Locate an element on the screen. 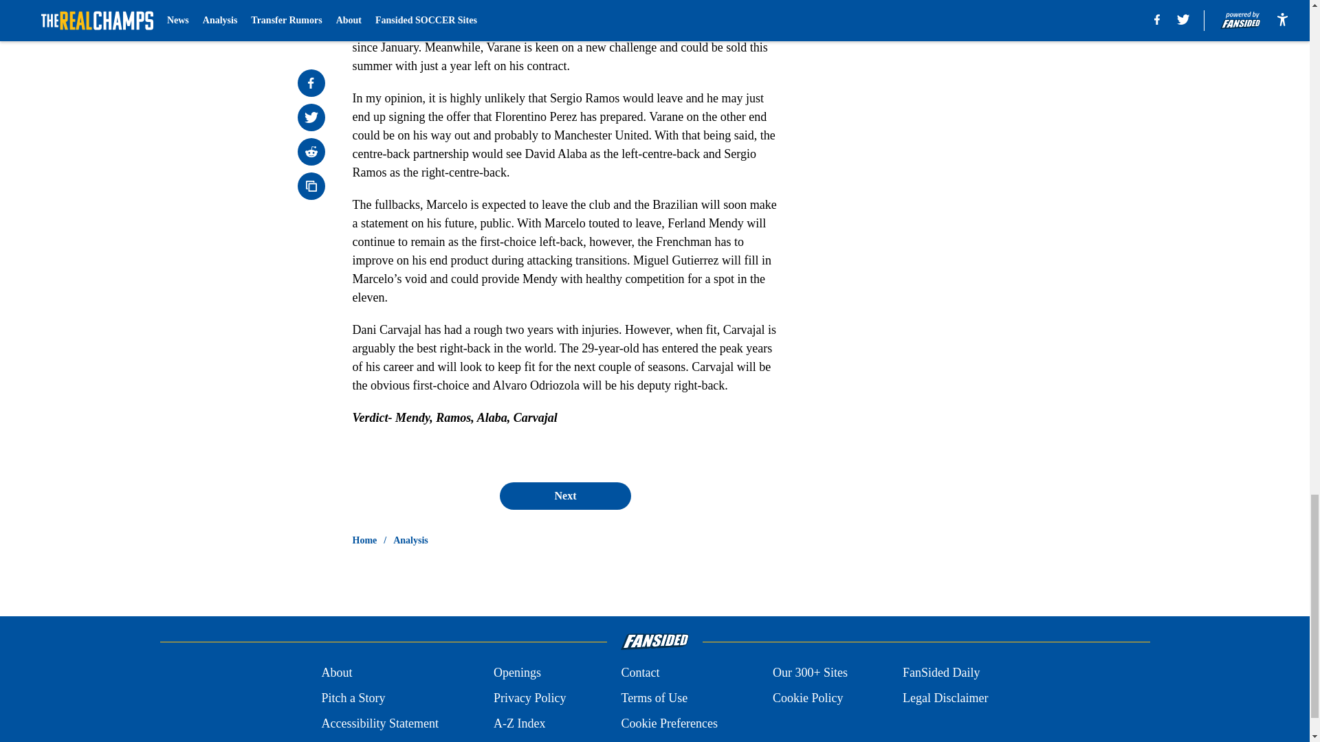  Home is located at coordinates (364, 540).